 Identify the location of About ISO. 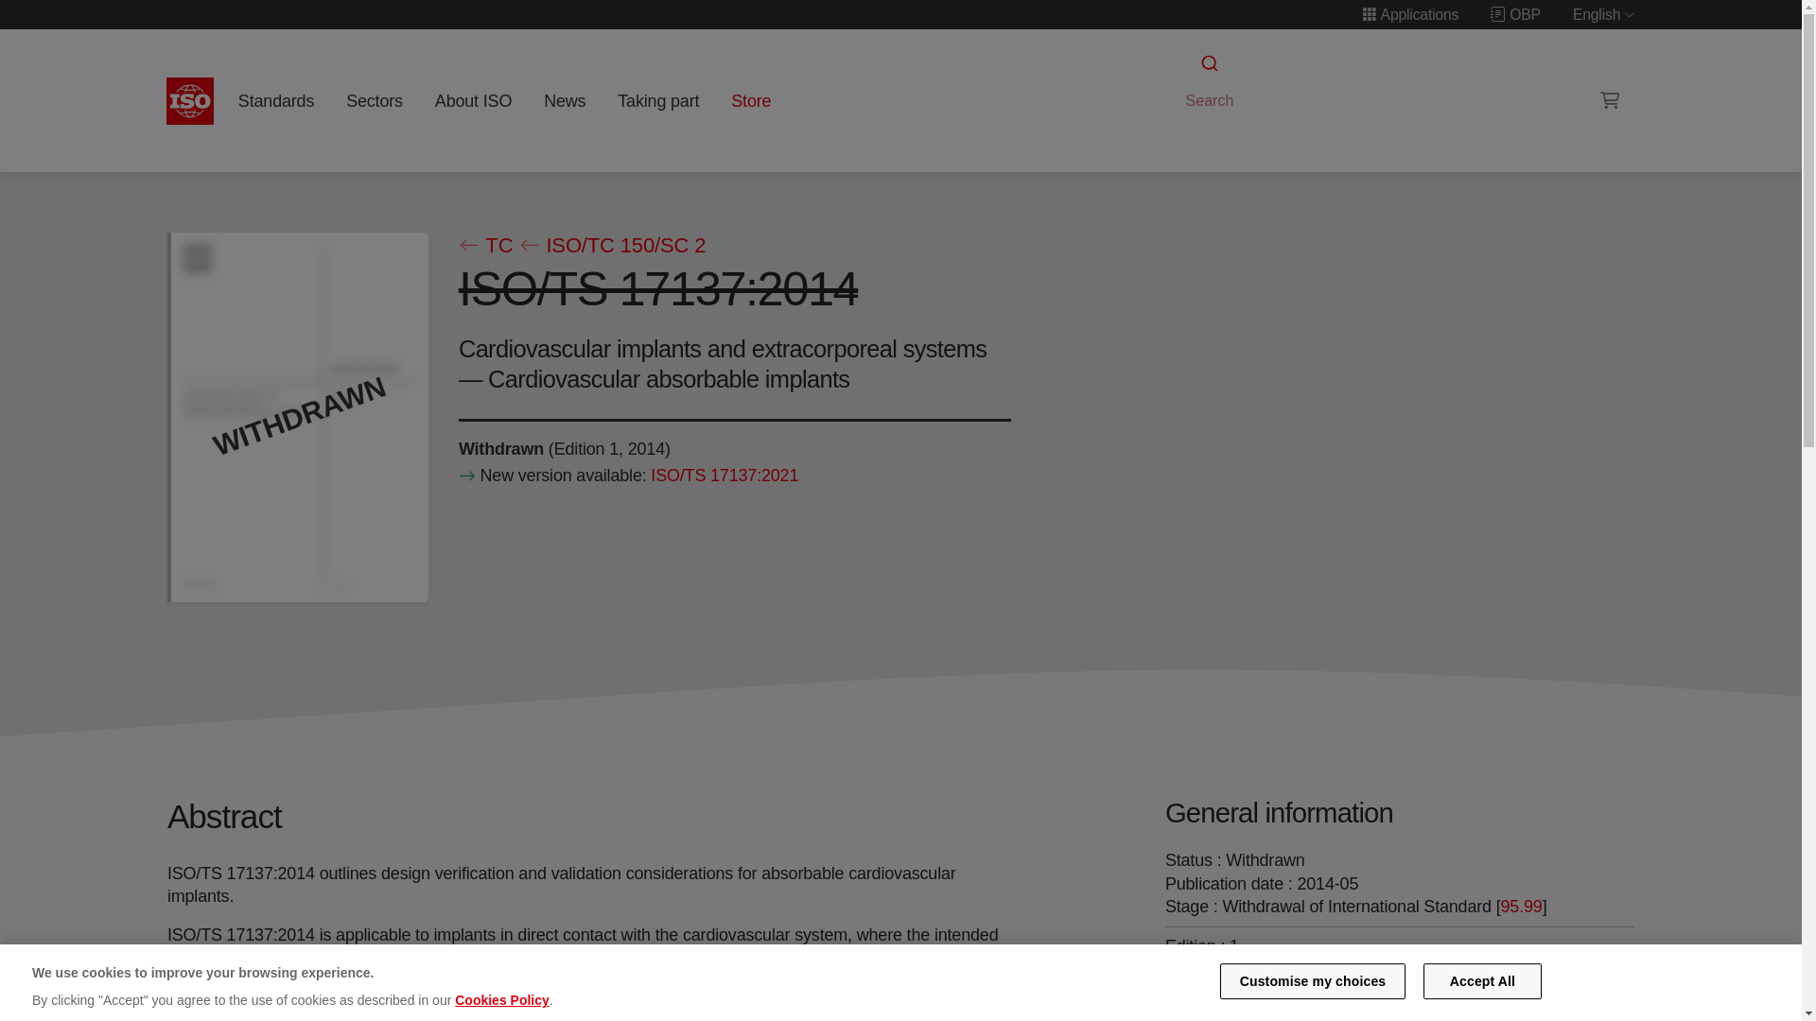
(473, 100).